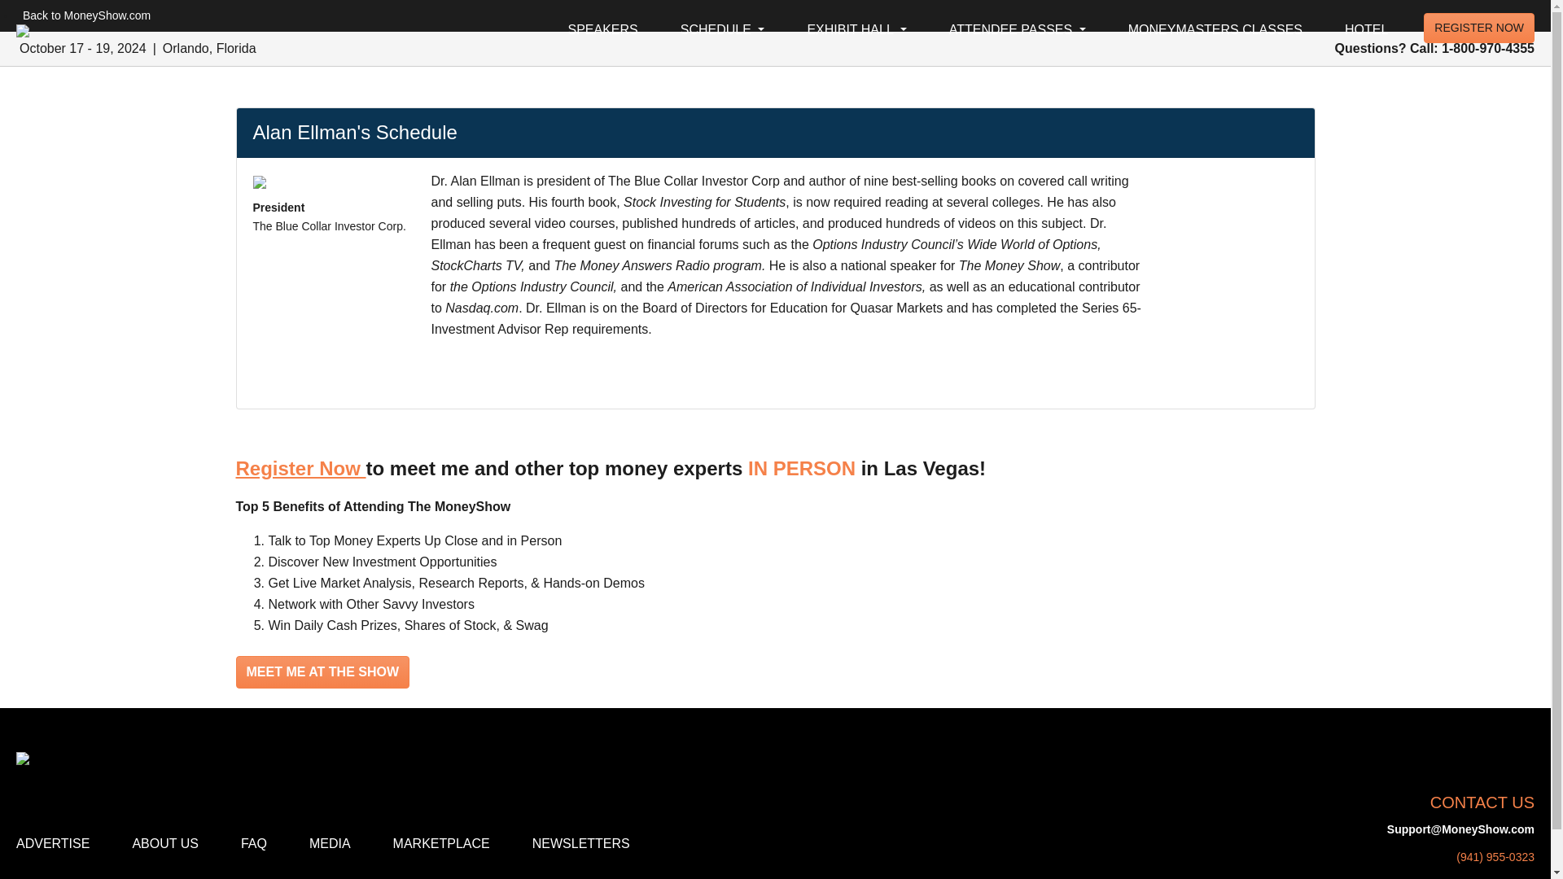 The width and height of the screenshot is (1563, 879). What do you see at coordinates (856, 30) in the screenshot?
I see `EXHIBIT HALL` at bounding box center [856, 30].